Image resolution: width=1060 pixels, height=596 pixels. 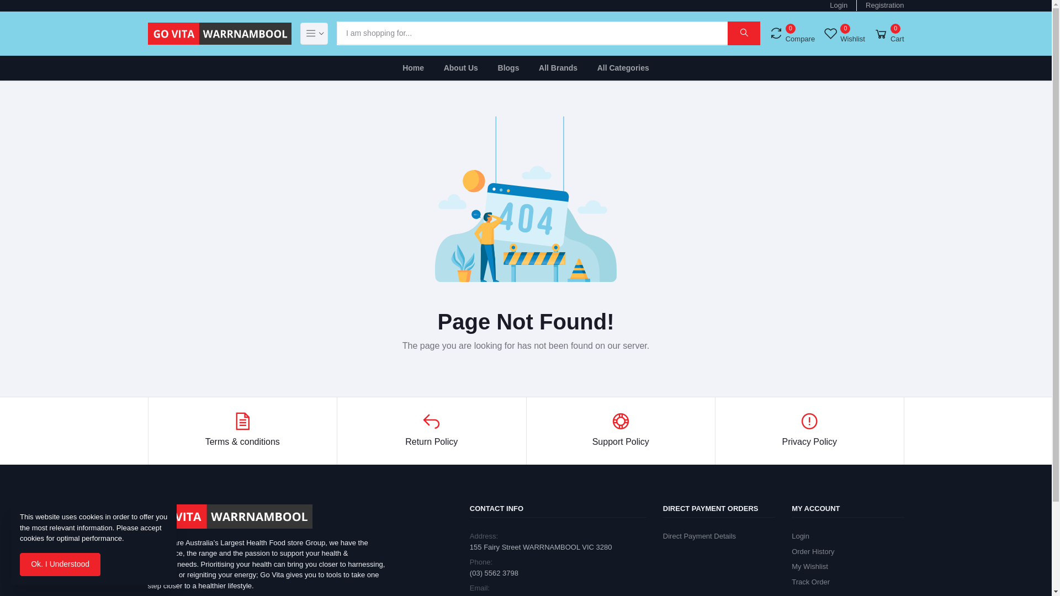 What do you see at coordinates (884, 6) in the screenshot?
I see `Registration` at bounding box center [884, 6].